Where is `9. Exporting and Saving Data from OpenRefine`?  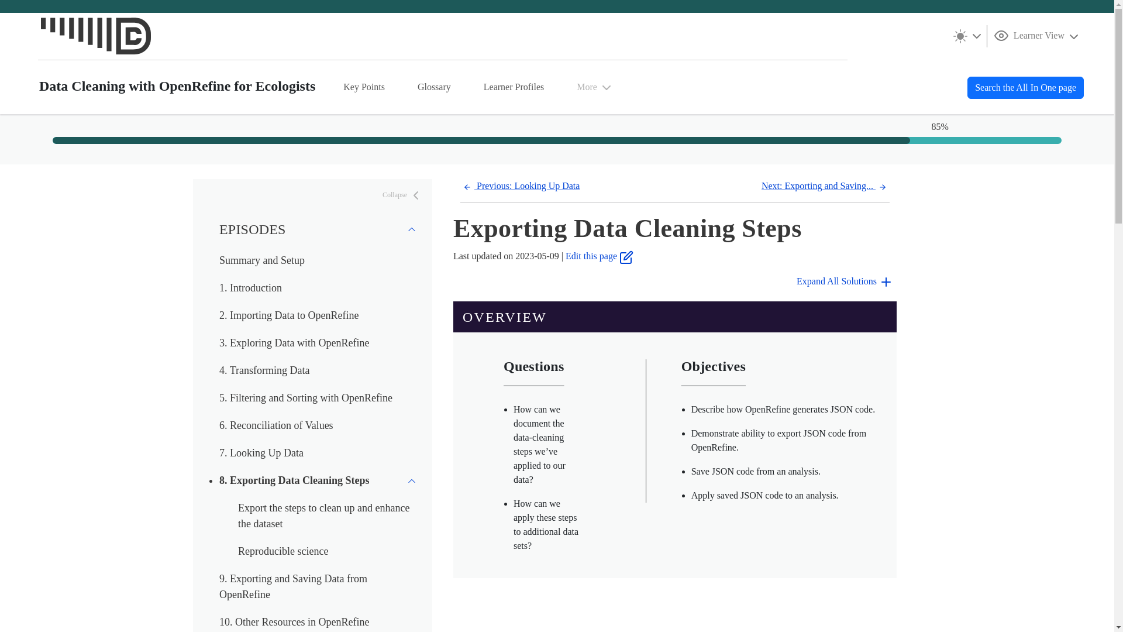
9. Exporting and Saving Data from OpenRefine is located at coordinates (292, 586).